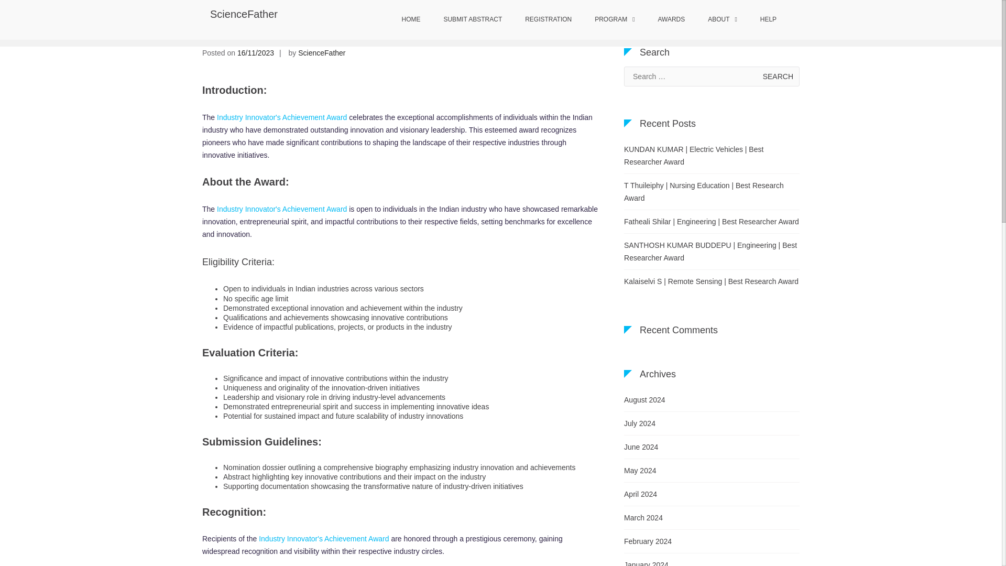  I want to click on Industry Innovator's Achievement Award, so click(323, 538).